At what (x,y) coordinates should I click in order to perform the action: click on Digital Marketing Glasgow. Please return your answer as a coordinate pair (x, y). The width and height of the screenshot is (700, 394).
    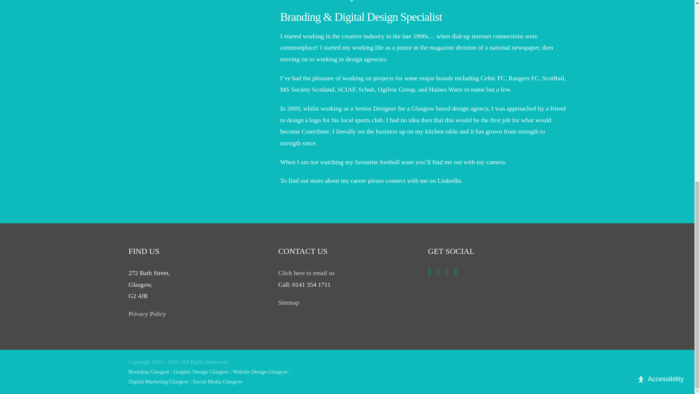
    Looking at the image, I should click on (158, 382).